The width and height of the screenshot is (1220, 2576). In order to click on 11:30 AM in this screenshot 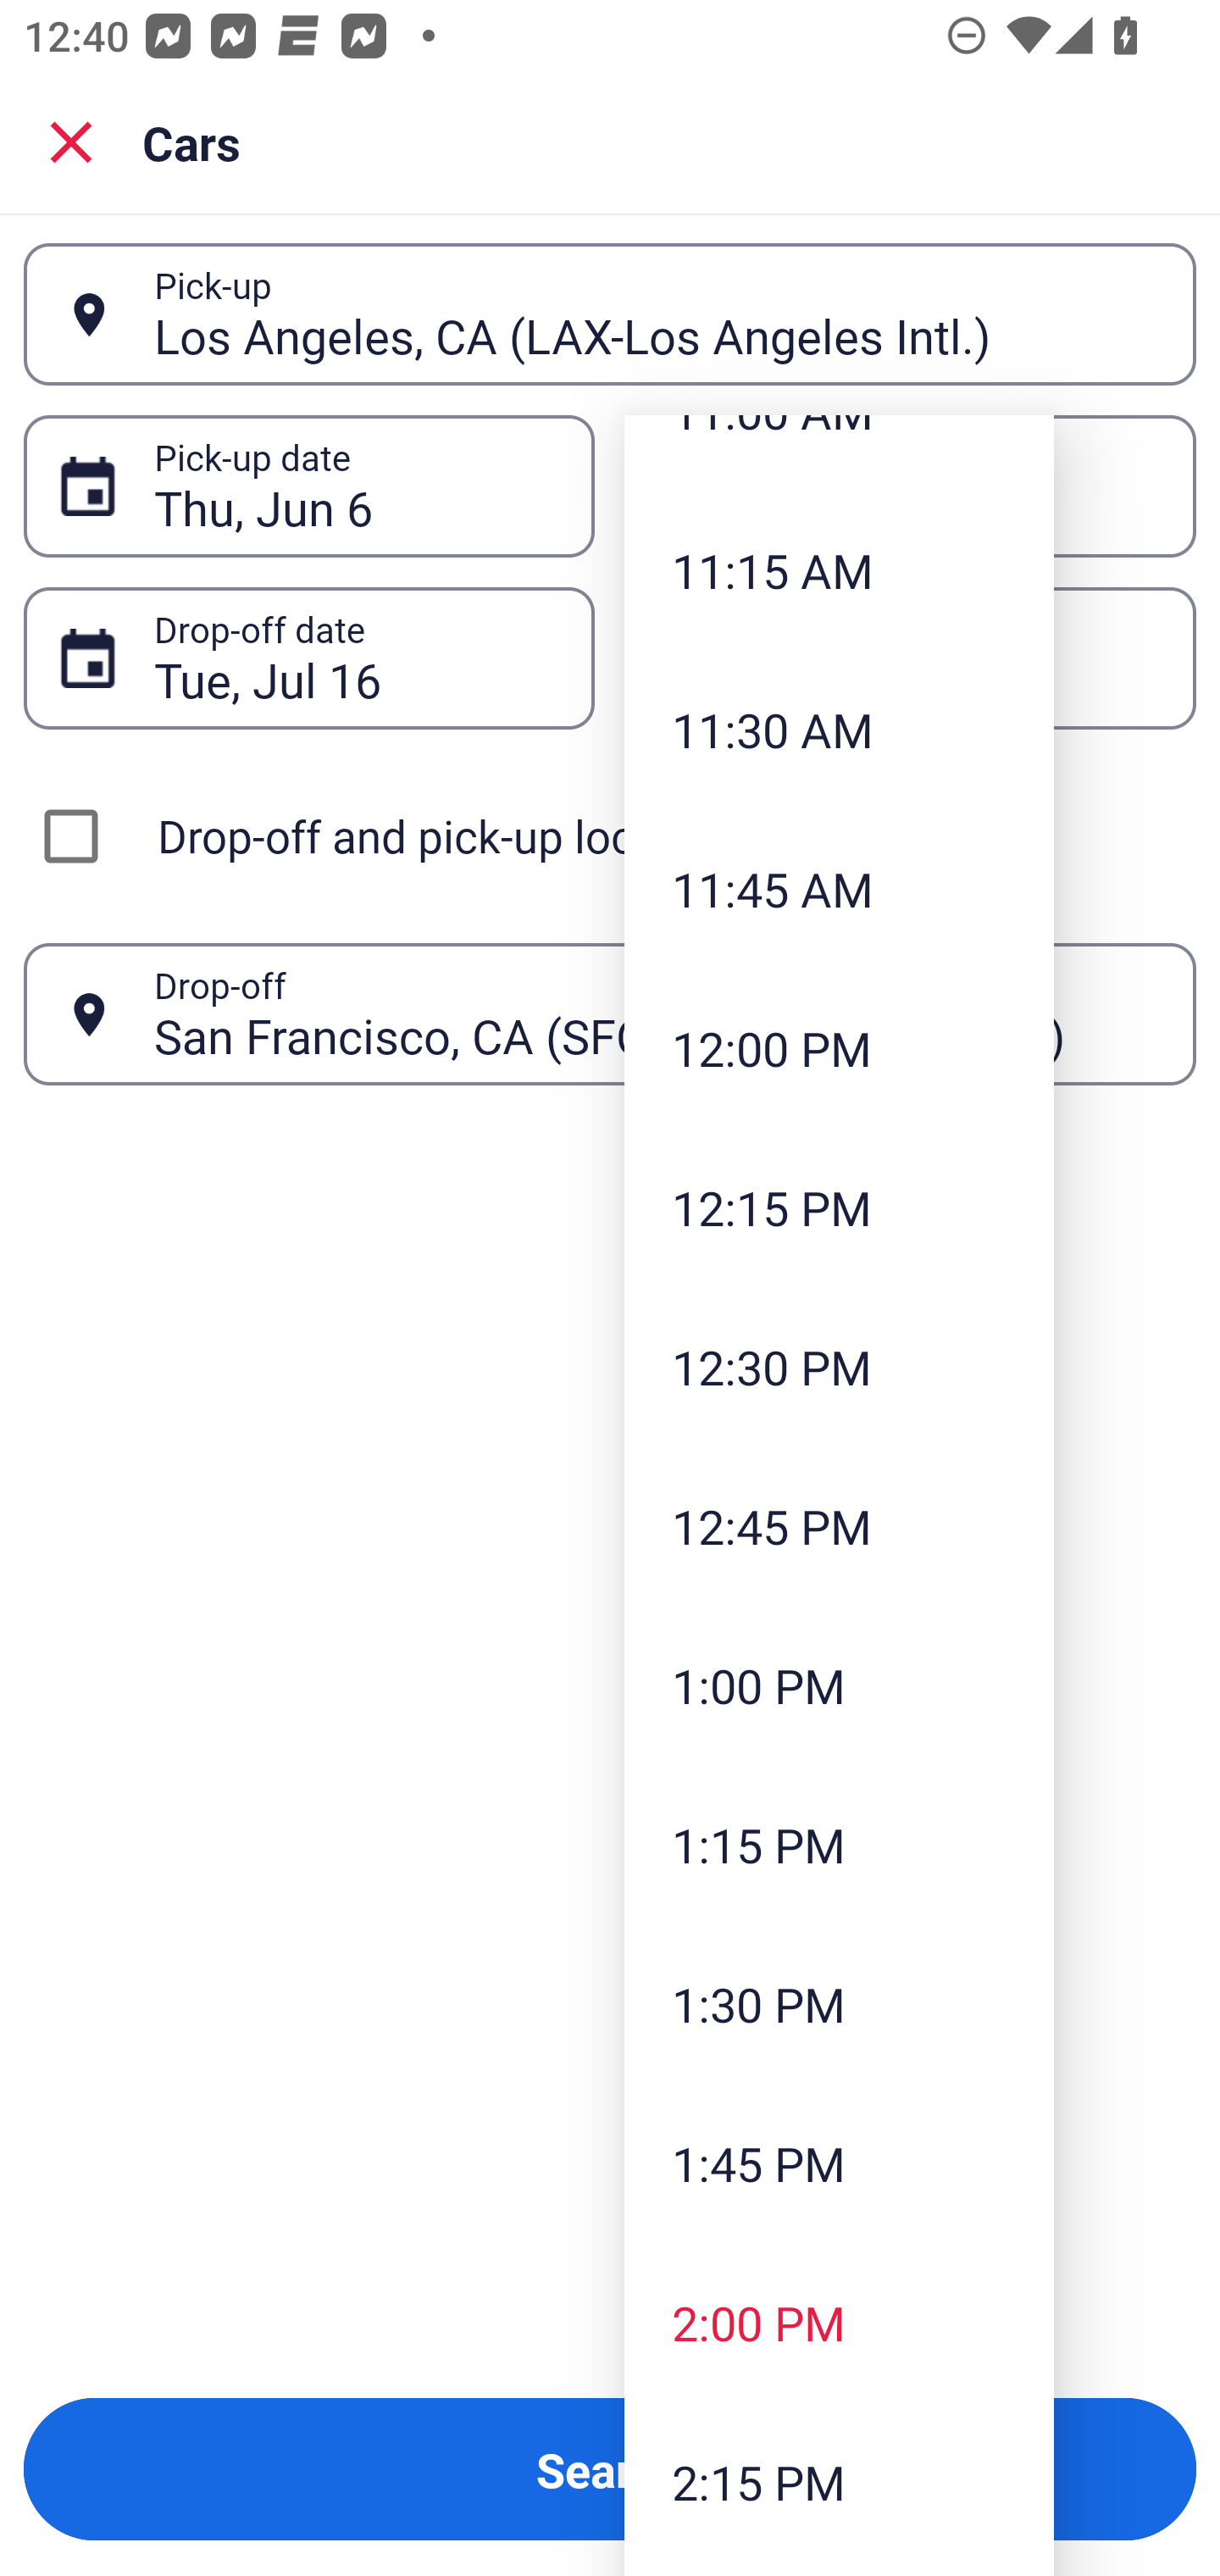, I will do `click(839, 729)`.